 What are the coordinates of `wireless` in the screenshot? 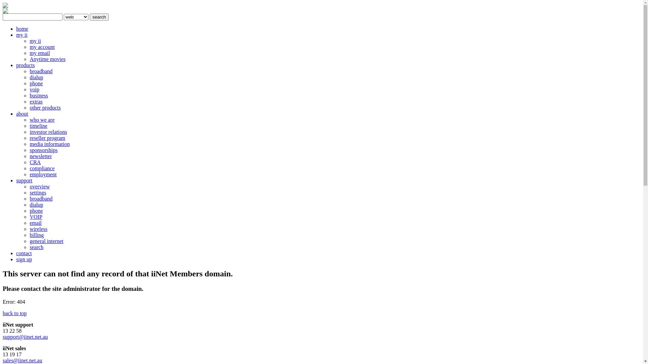 It's located at (38, 229).